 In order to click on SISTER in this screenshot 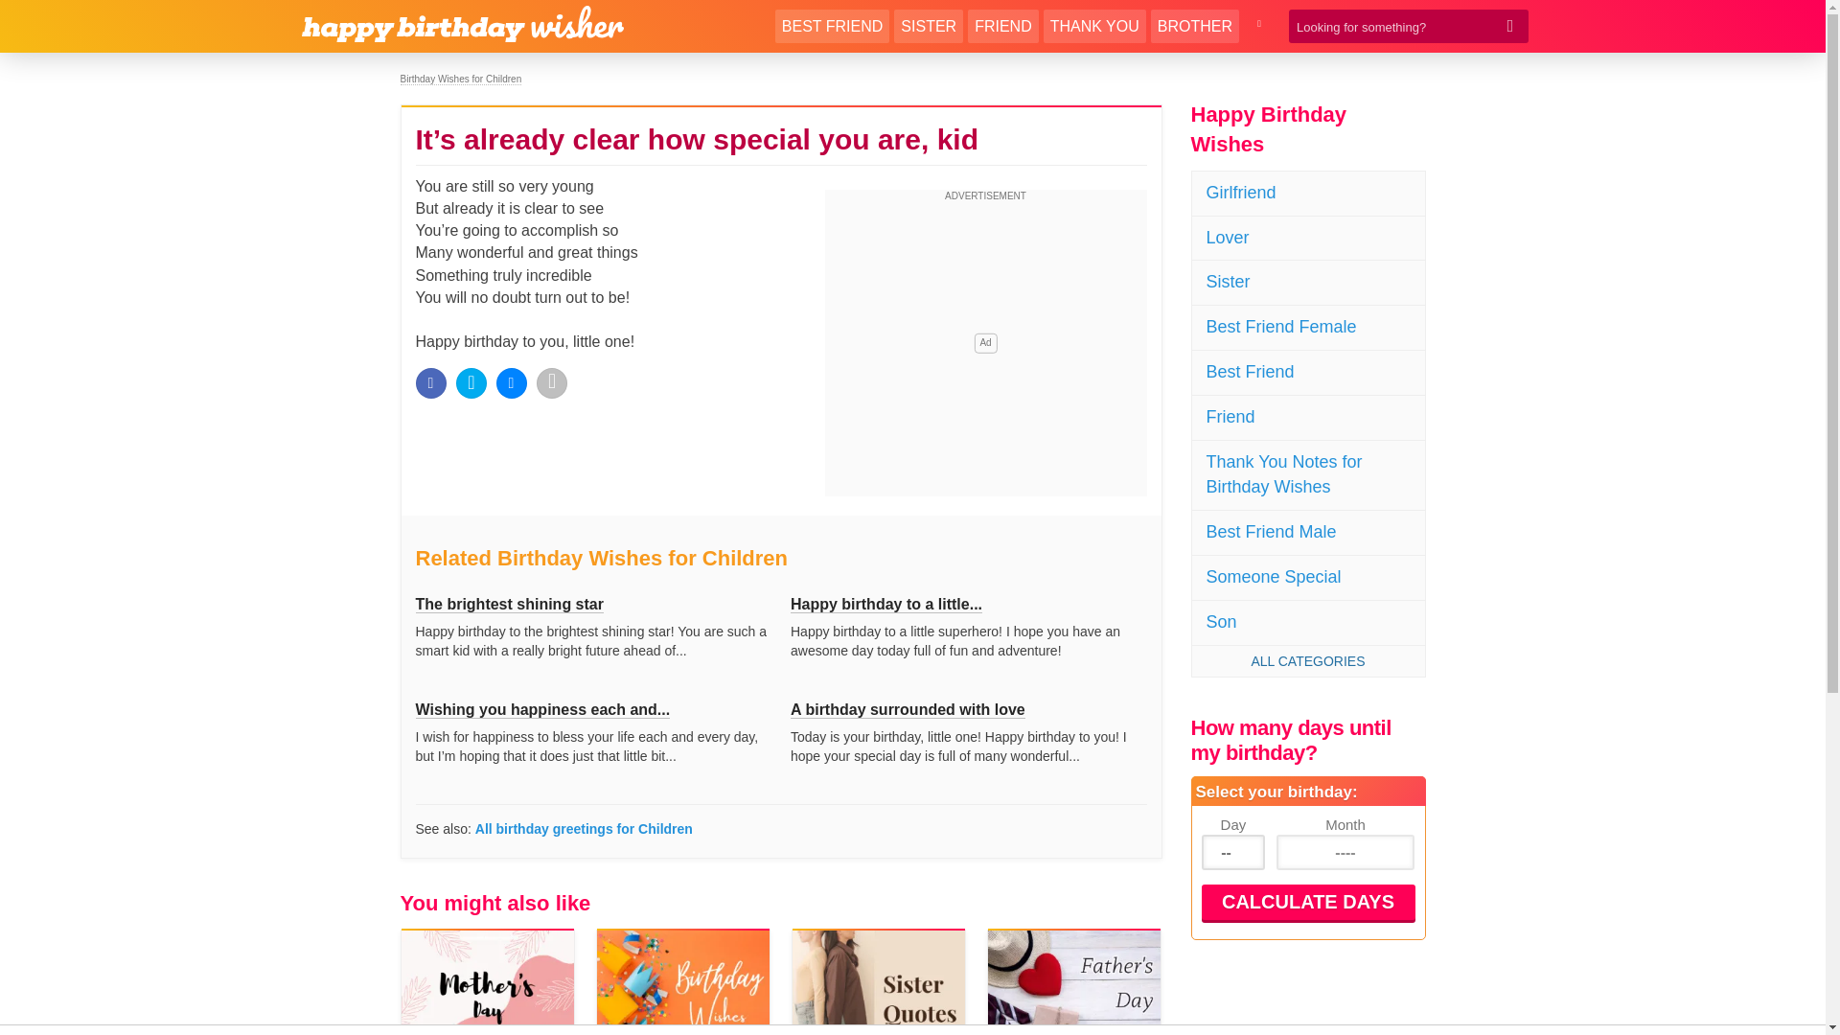, I will do `click(928, 26)`.